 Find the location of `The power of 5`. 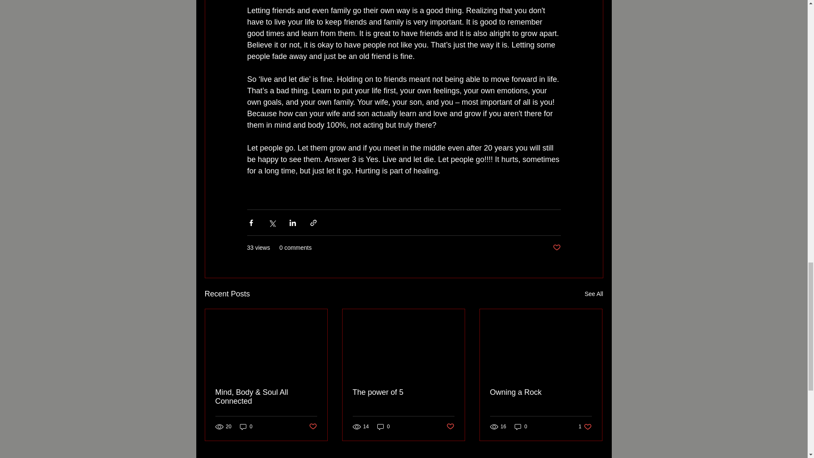

The power of 5 is located at coordinates (403, 392).